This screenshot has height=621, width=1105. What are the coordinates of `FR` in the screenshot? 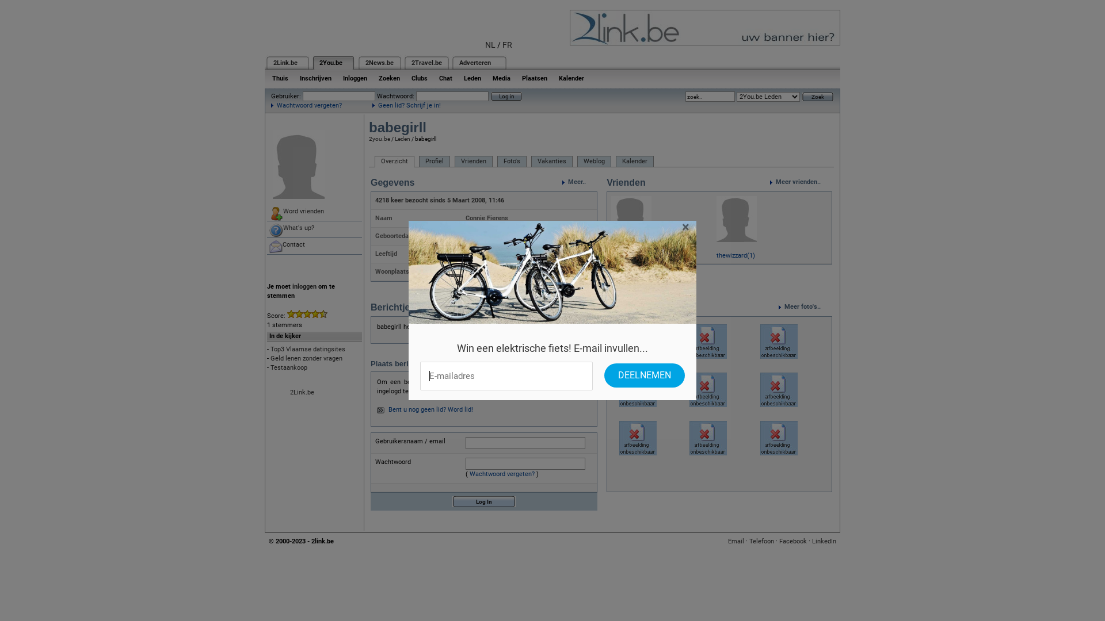 It's located at (508, 45).